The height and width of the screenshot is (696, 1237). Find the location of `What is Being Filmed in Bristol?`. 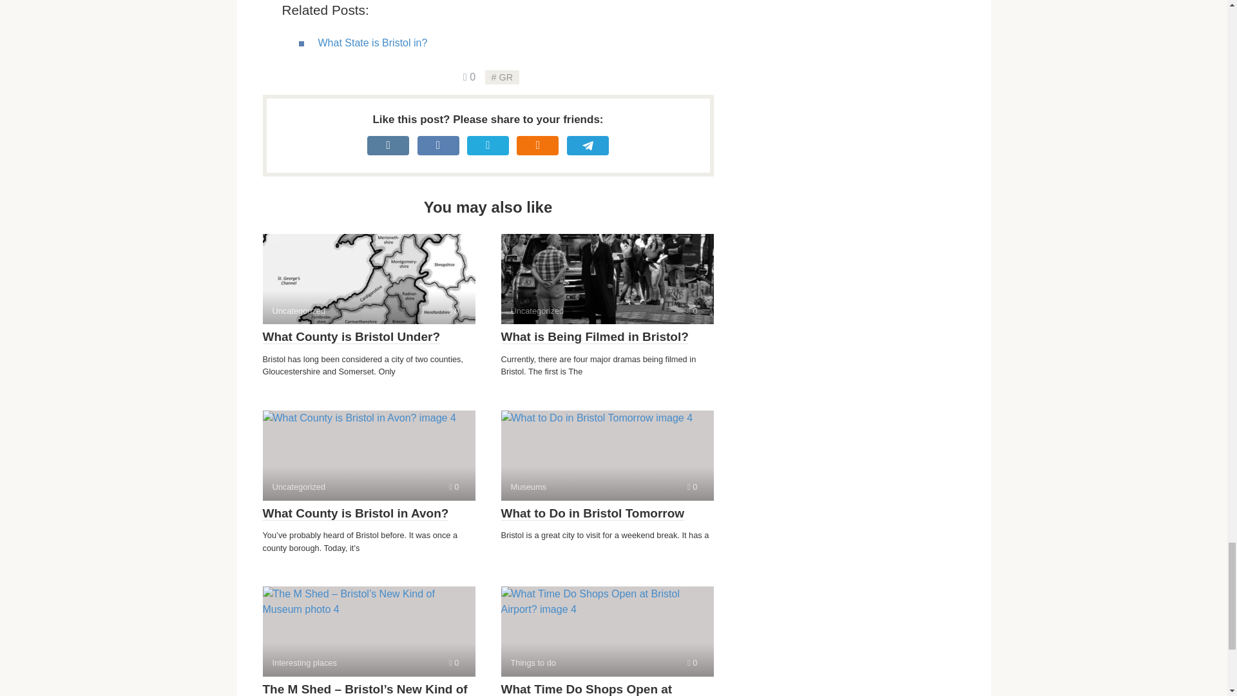

What is Being Filmed in Bristol? is located at coordinates (607, 455).